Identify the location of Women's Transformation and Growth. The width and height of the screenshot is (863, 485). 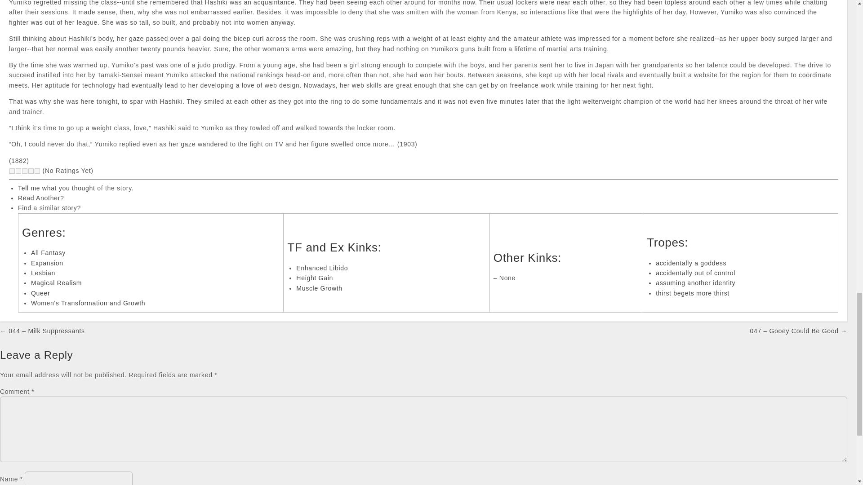
(88, 303).